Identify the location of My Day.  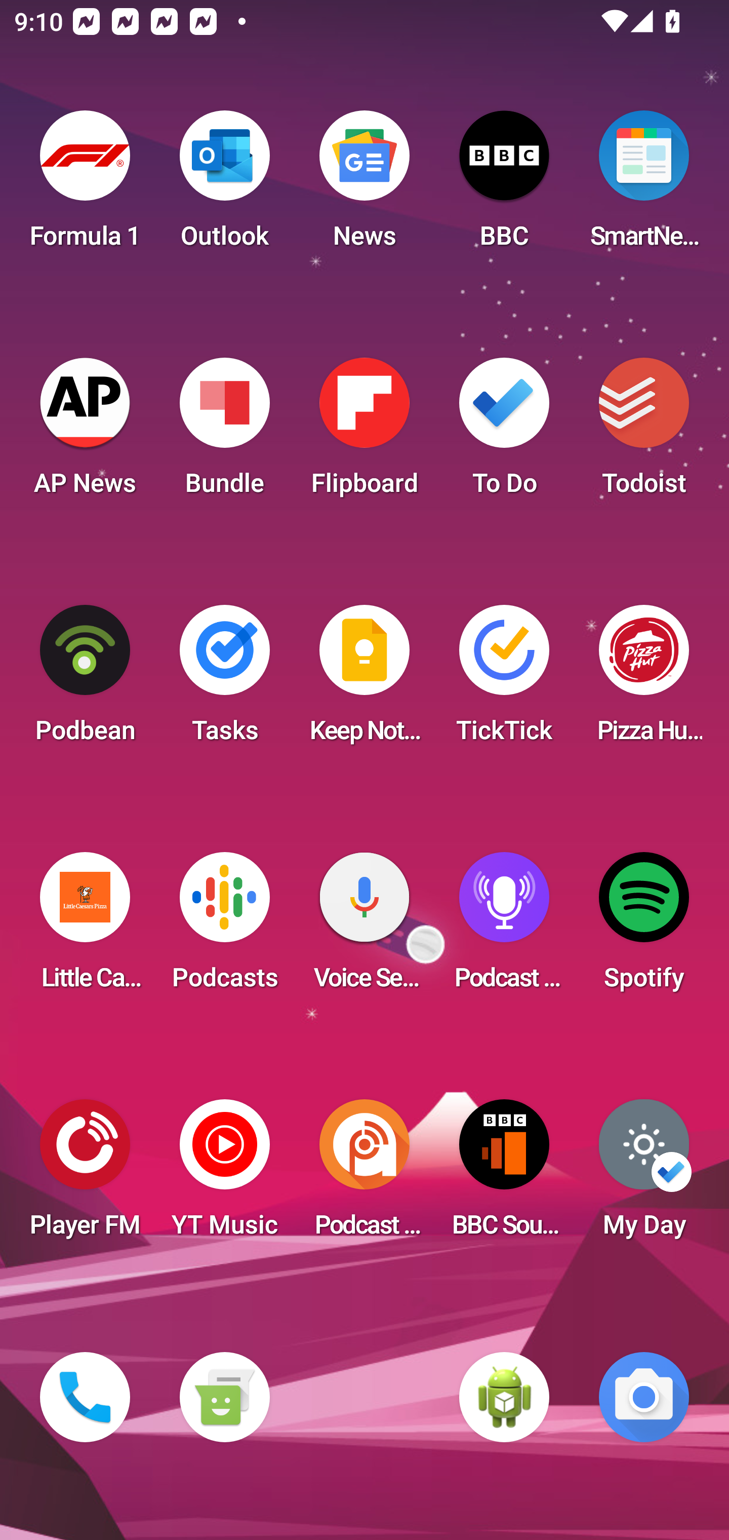
(644, 1174).